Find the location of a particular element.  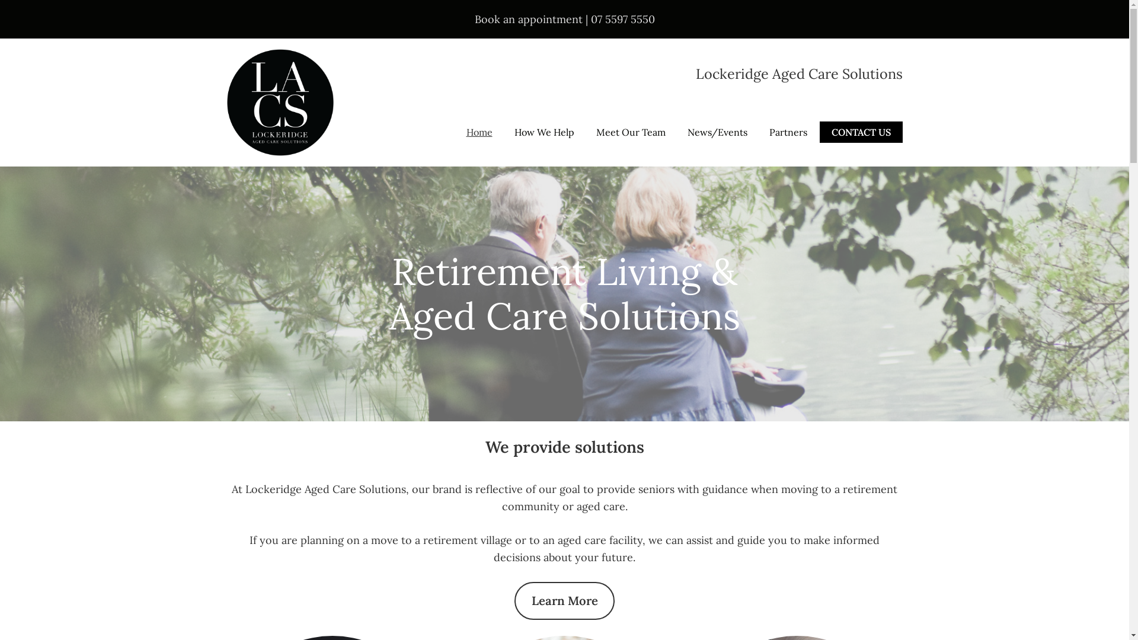

Aged Care Planning Experts is located at coordinates (280, 58).